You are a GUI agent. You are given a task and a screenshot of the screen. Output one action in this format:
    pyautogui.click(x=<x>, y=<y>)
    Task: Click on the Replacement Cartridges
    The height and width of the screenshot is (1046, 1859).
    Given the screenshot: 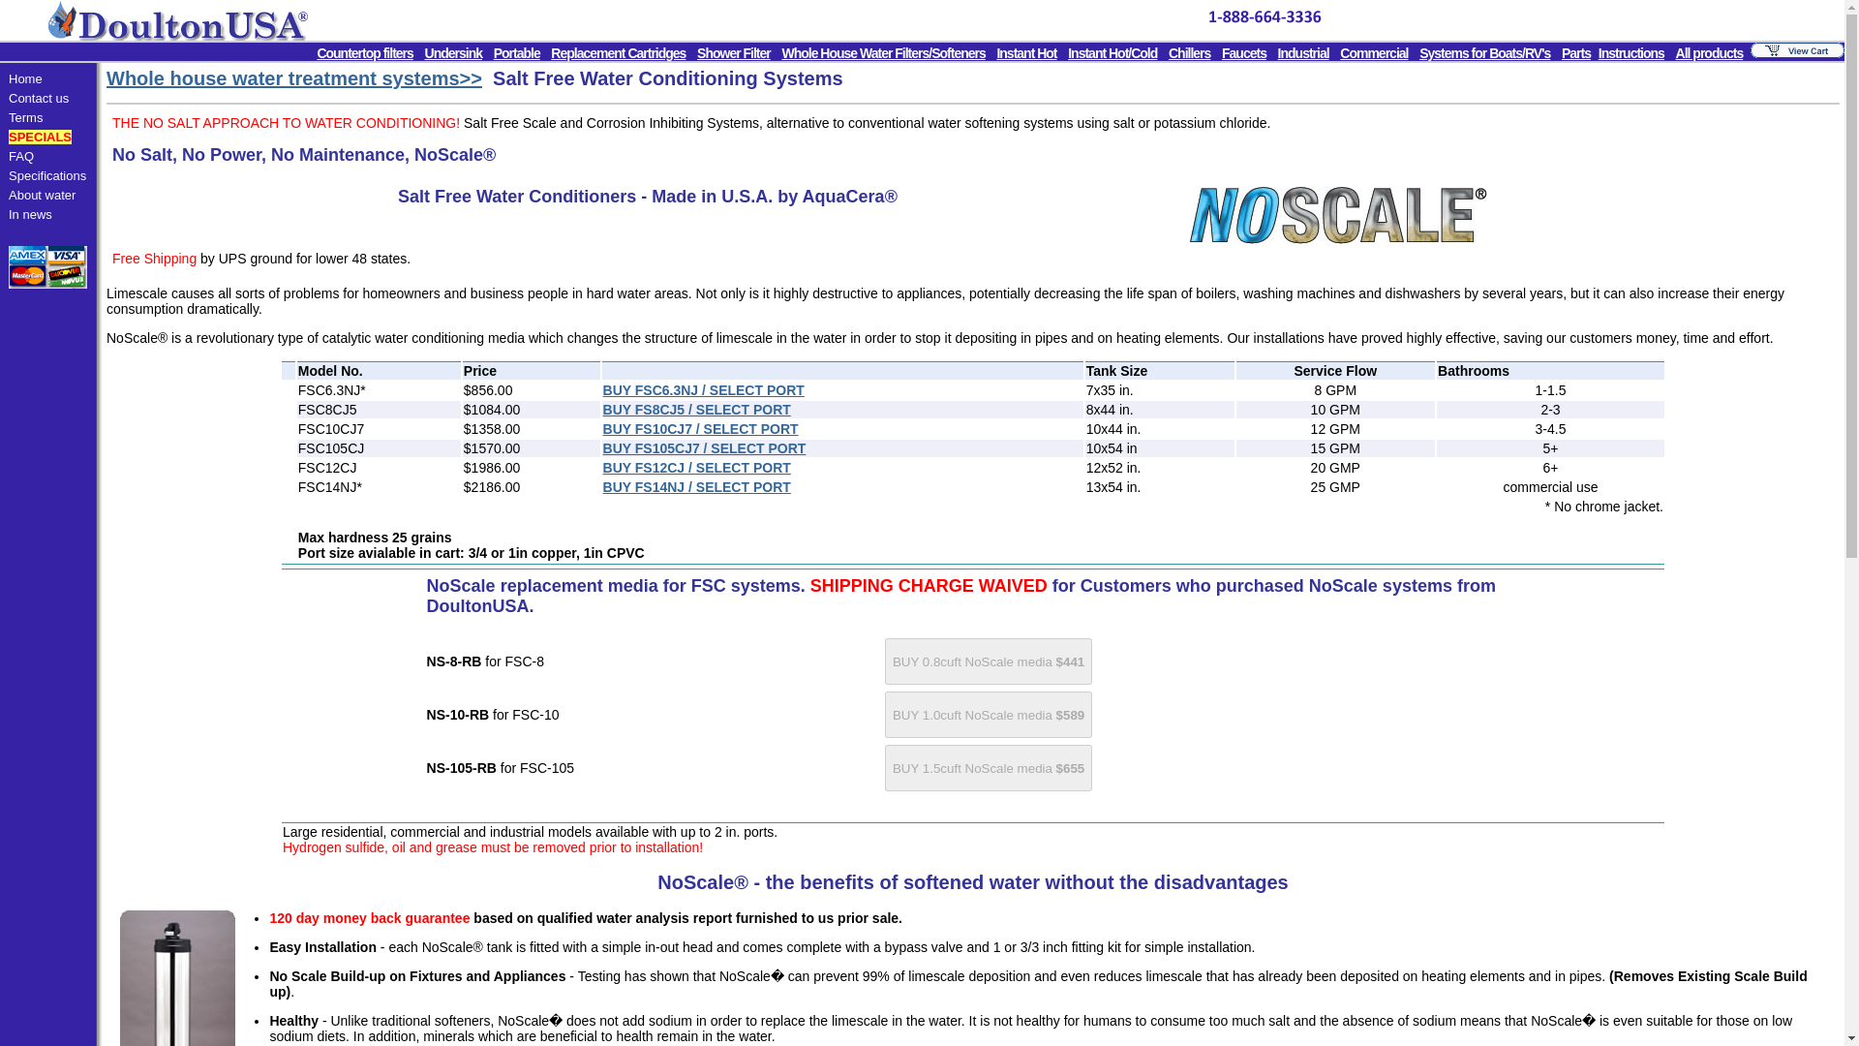 What is the action you would take?
    pyautogui.click(x=618, y=52)
    